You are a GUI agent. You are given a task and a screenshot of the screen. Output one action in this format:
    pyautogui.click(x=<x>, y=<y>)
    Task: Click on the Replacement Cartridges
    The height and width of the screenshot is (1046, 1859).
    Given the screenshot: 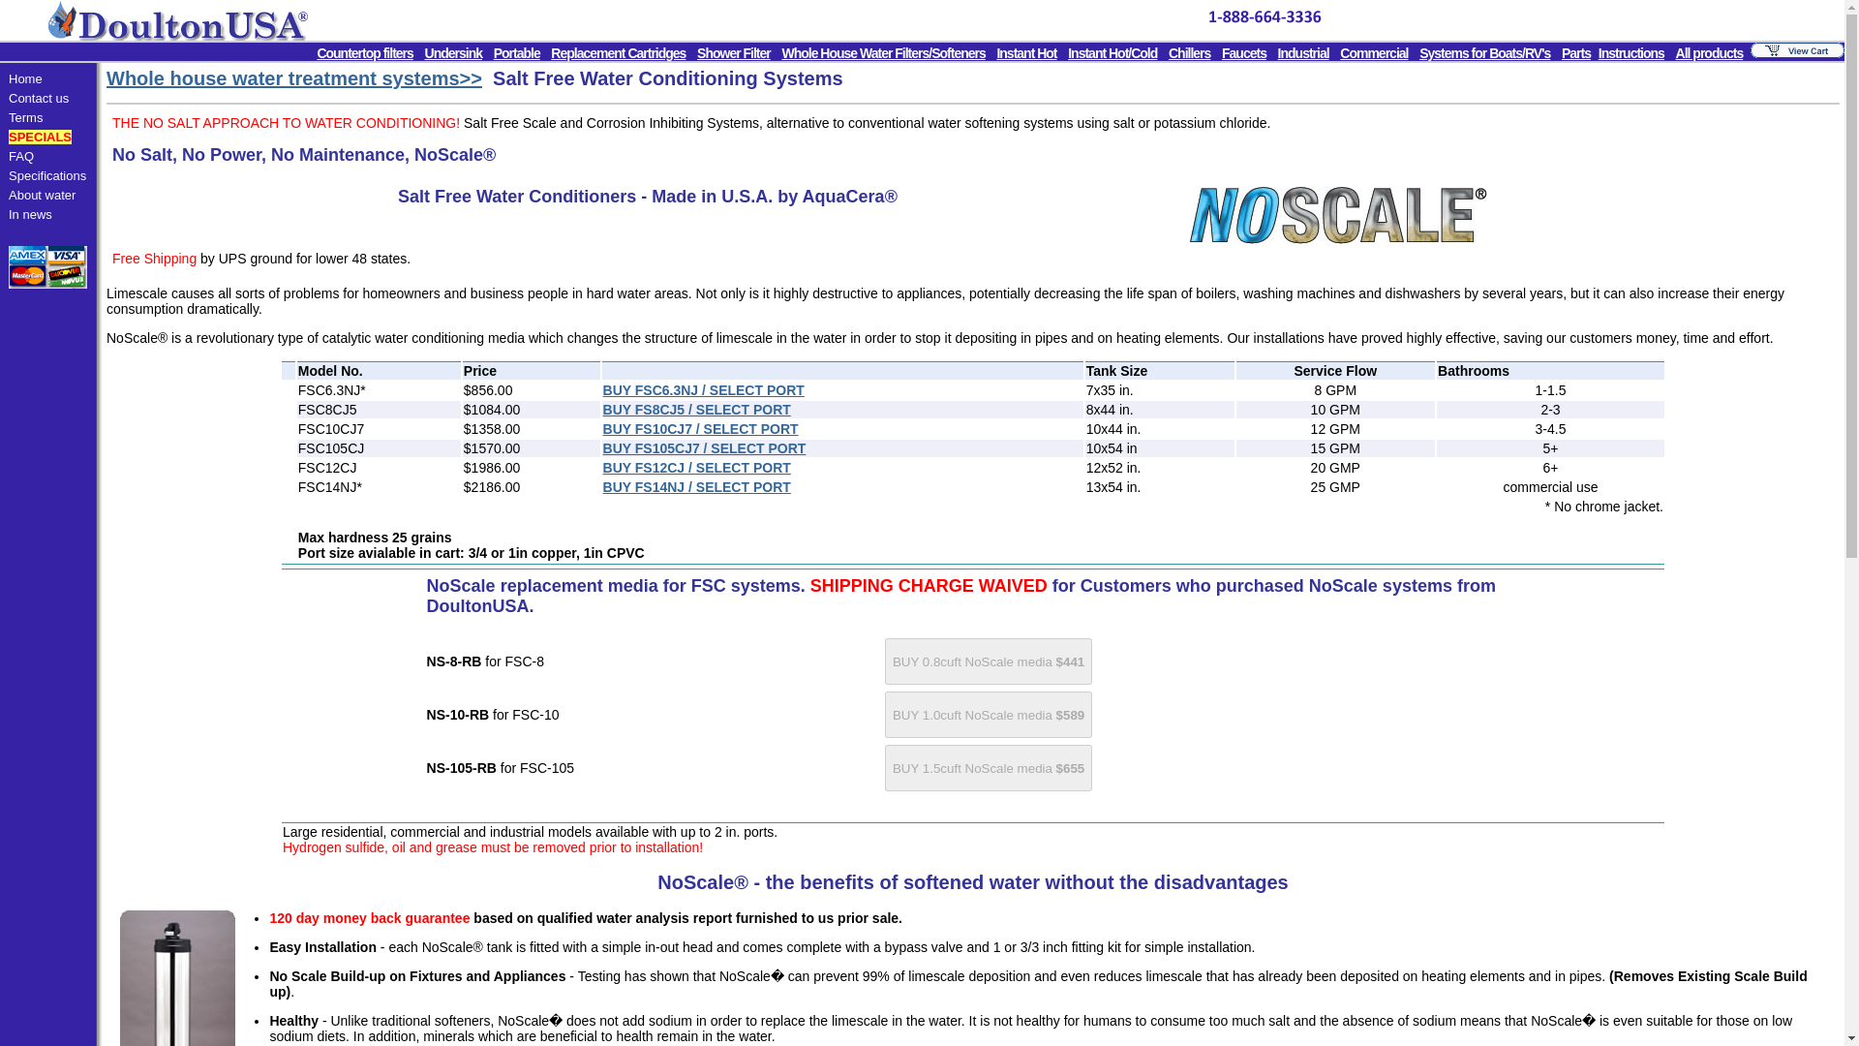 What is the action you would take?
    pyautogui.click(x=618, y=52)
    